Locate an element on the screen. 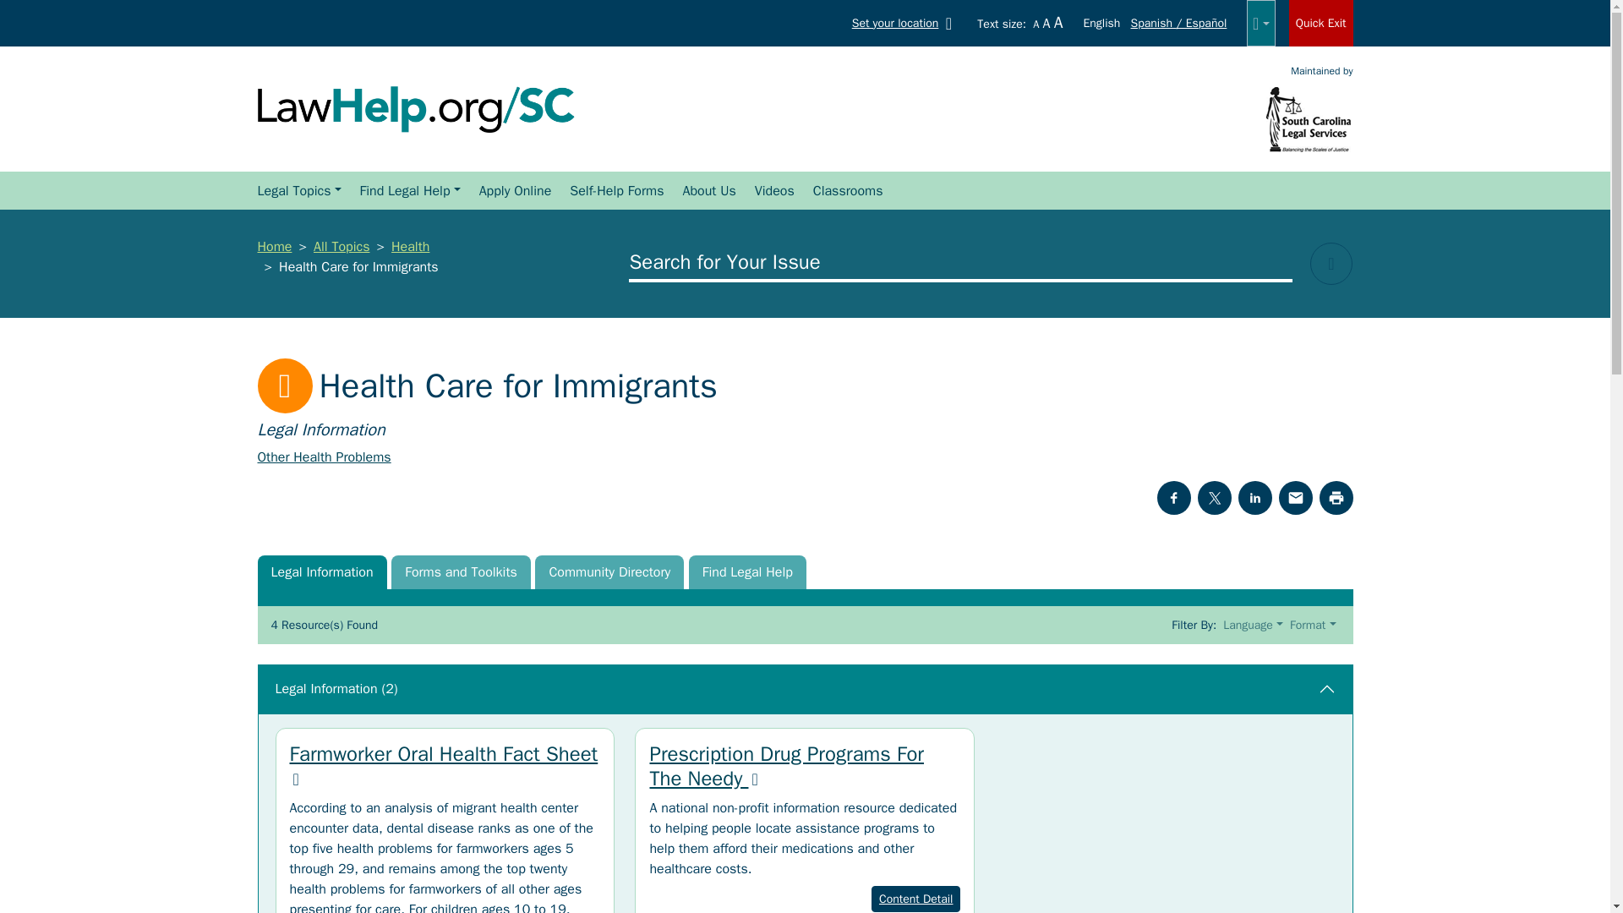 The height and width of the screenshot is (913, 1623). Set your location is located at coordinates (905, 22).